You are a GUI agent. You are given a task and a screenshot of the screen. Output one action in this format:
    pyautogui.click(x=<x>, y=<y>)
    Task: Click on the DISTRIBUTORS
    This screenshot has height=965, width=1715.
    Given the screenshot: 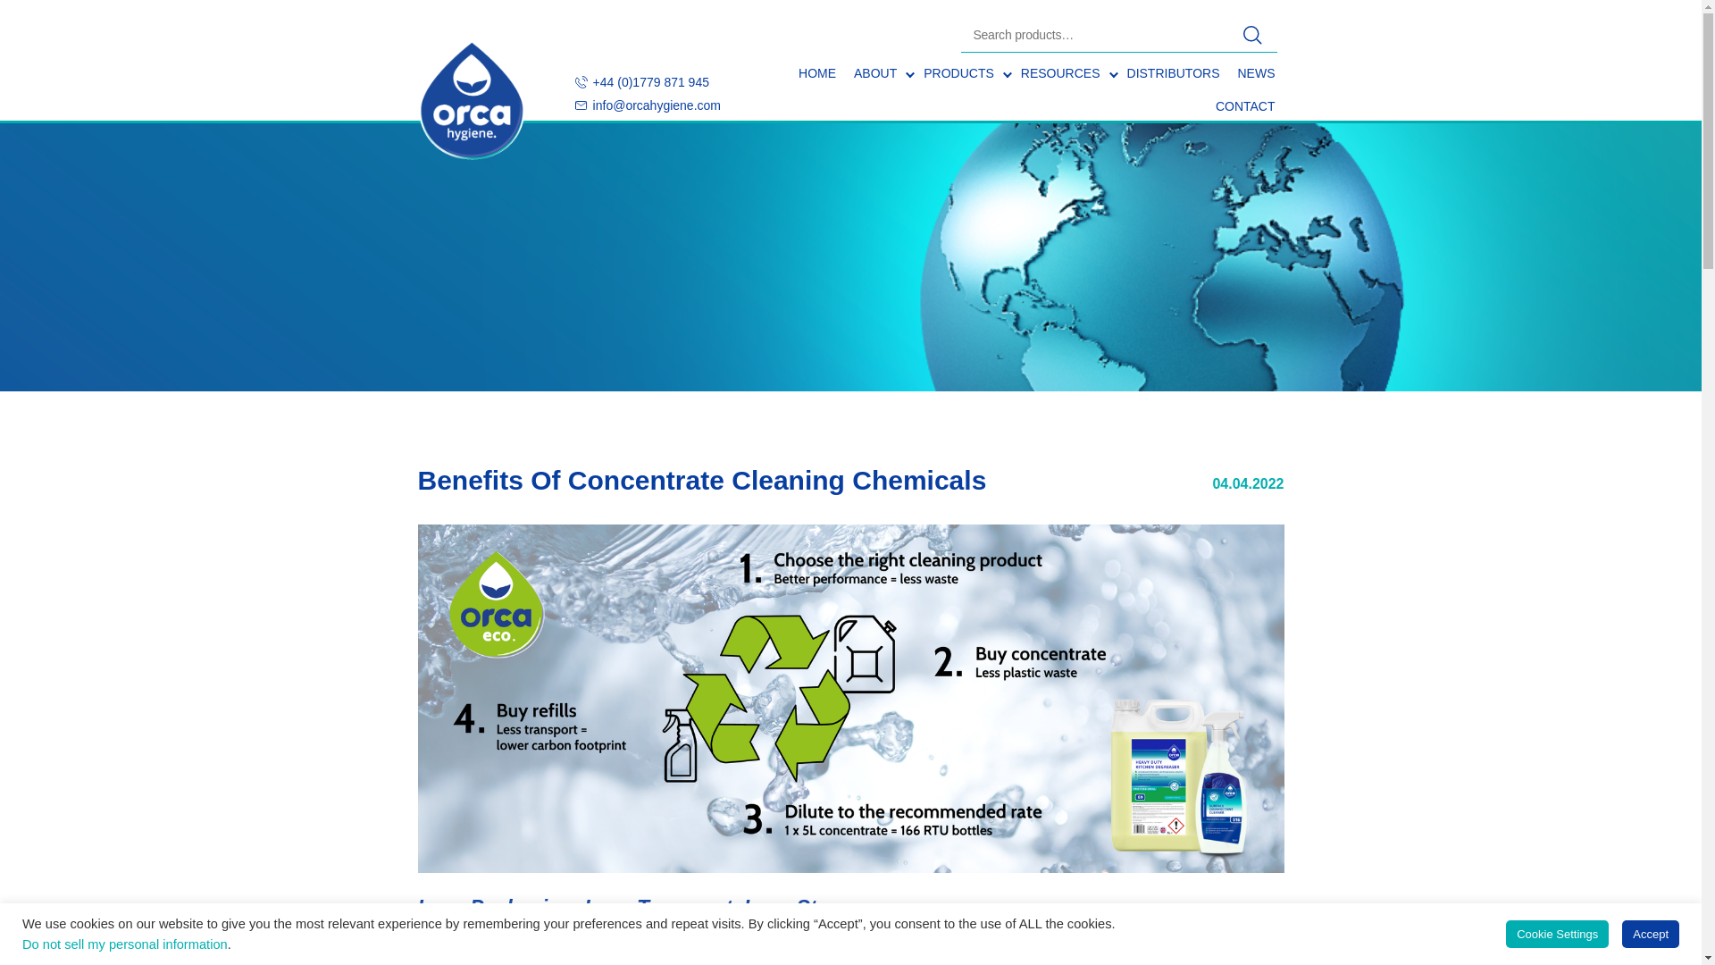 What is the action you would take?
    pyautogui.click(x=1174, y=73)
    